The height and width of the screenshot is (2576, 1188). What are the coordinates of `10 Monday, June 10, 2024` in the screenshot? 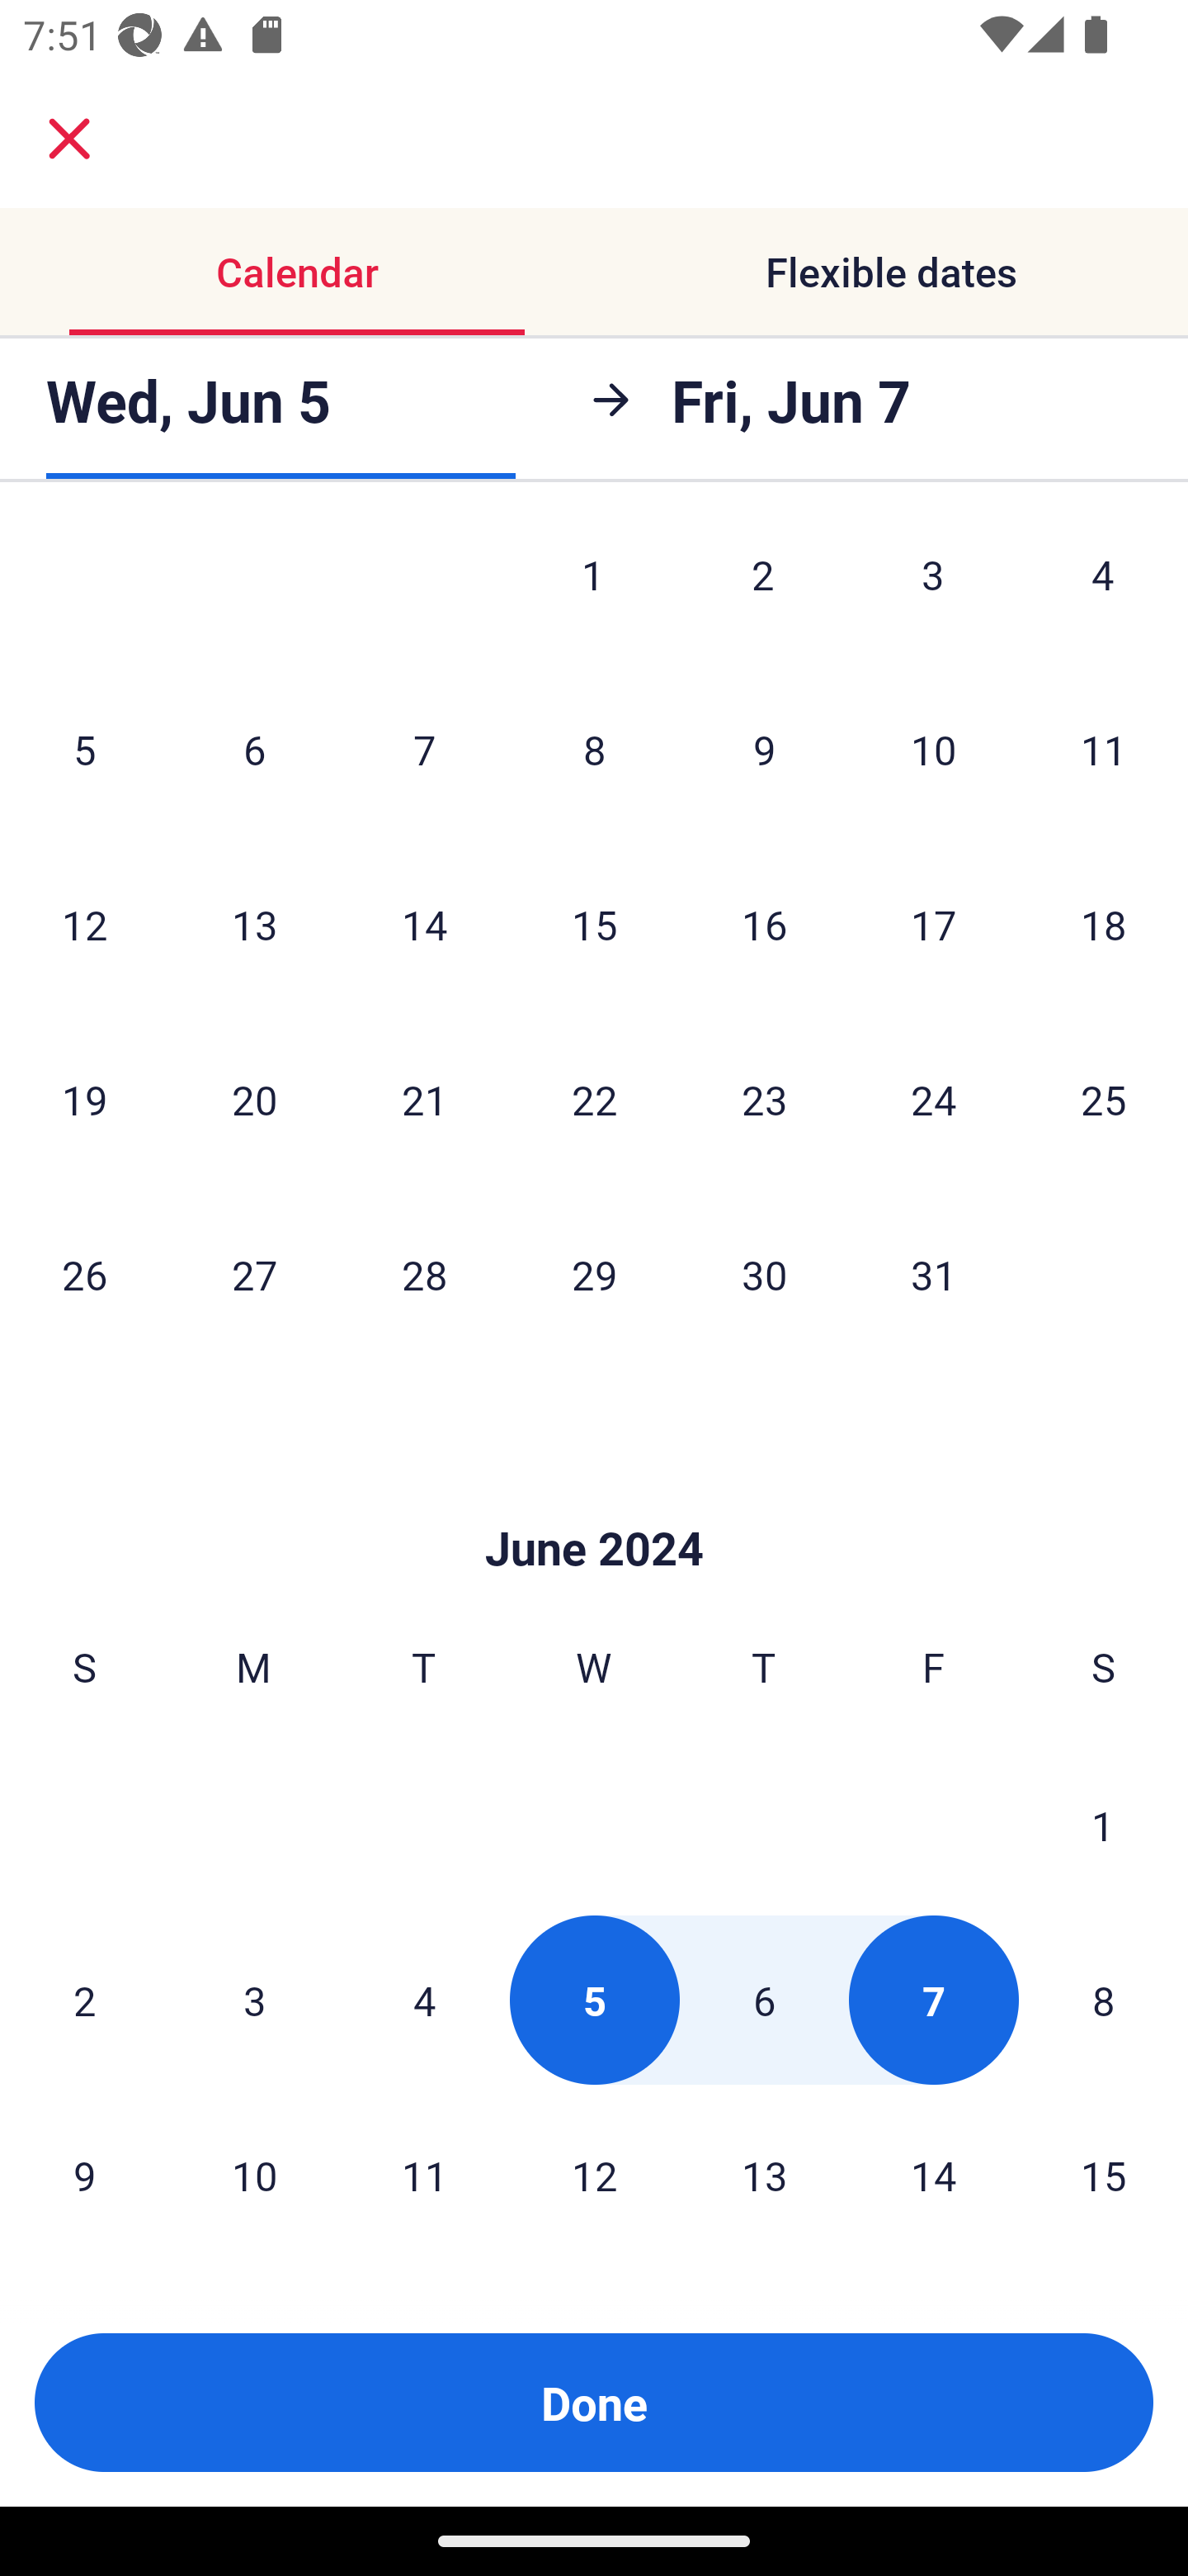 It's located at (254, 2175).